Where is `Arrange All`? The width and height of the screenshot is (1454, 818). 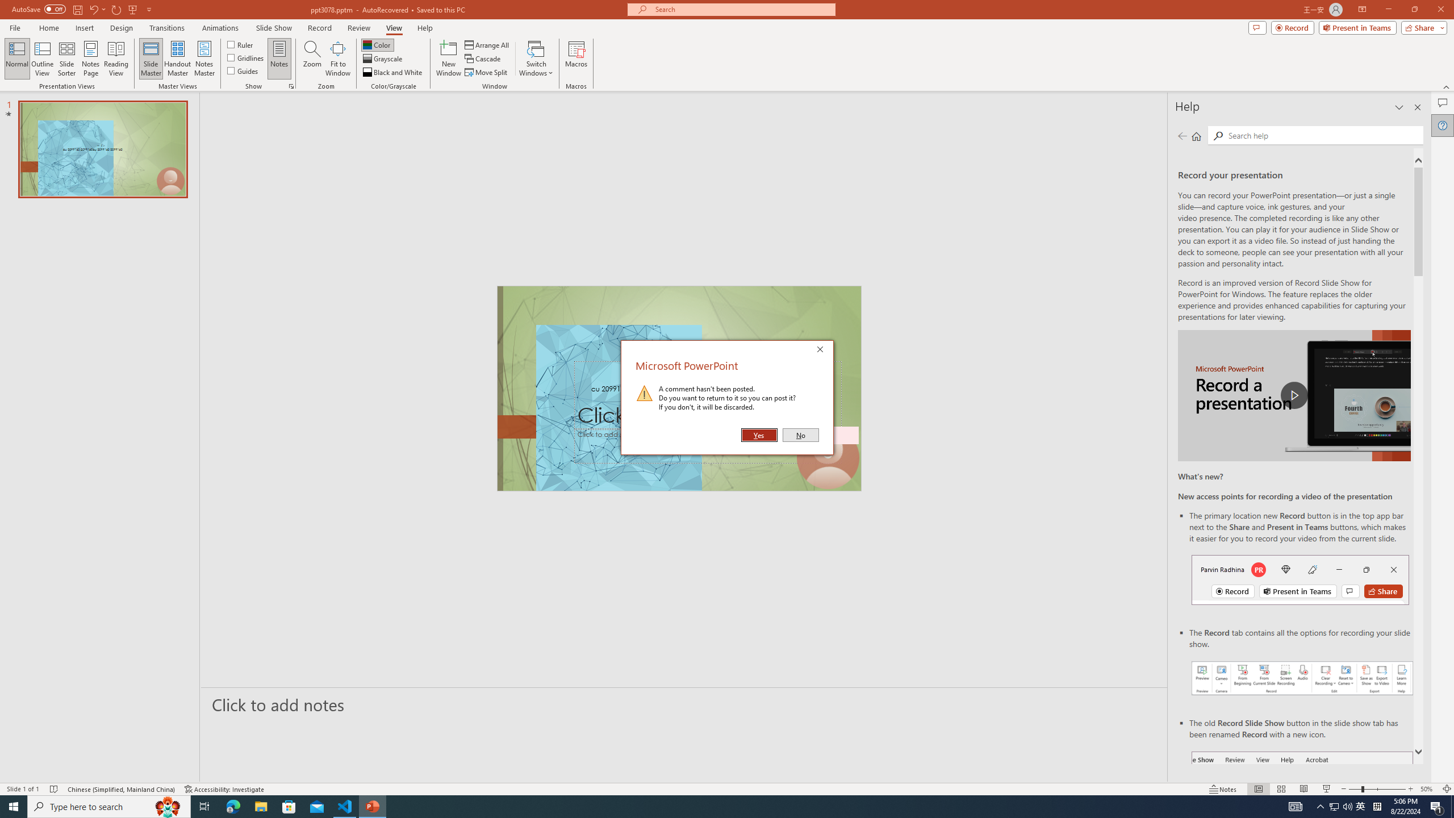 Arrange All is located at coordinates (487, 44).